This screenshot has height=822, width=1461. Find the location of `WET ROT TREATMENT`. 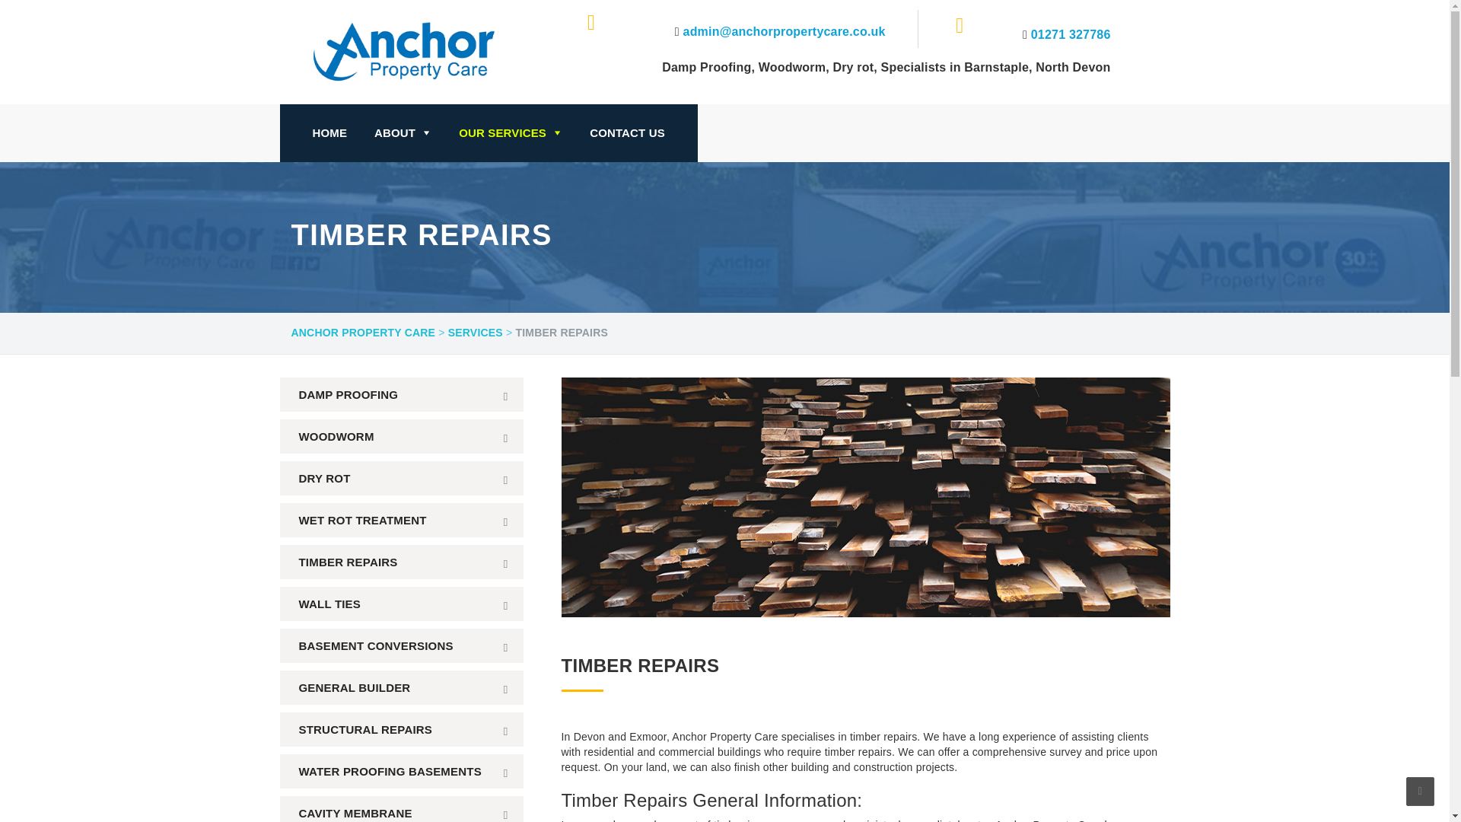

WET ROT TREATMENT is located at coordinates (402, 520).